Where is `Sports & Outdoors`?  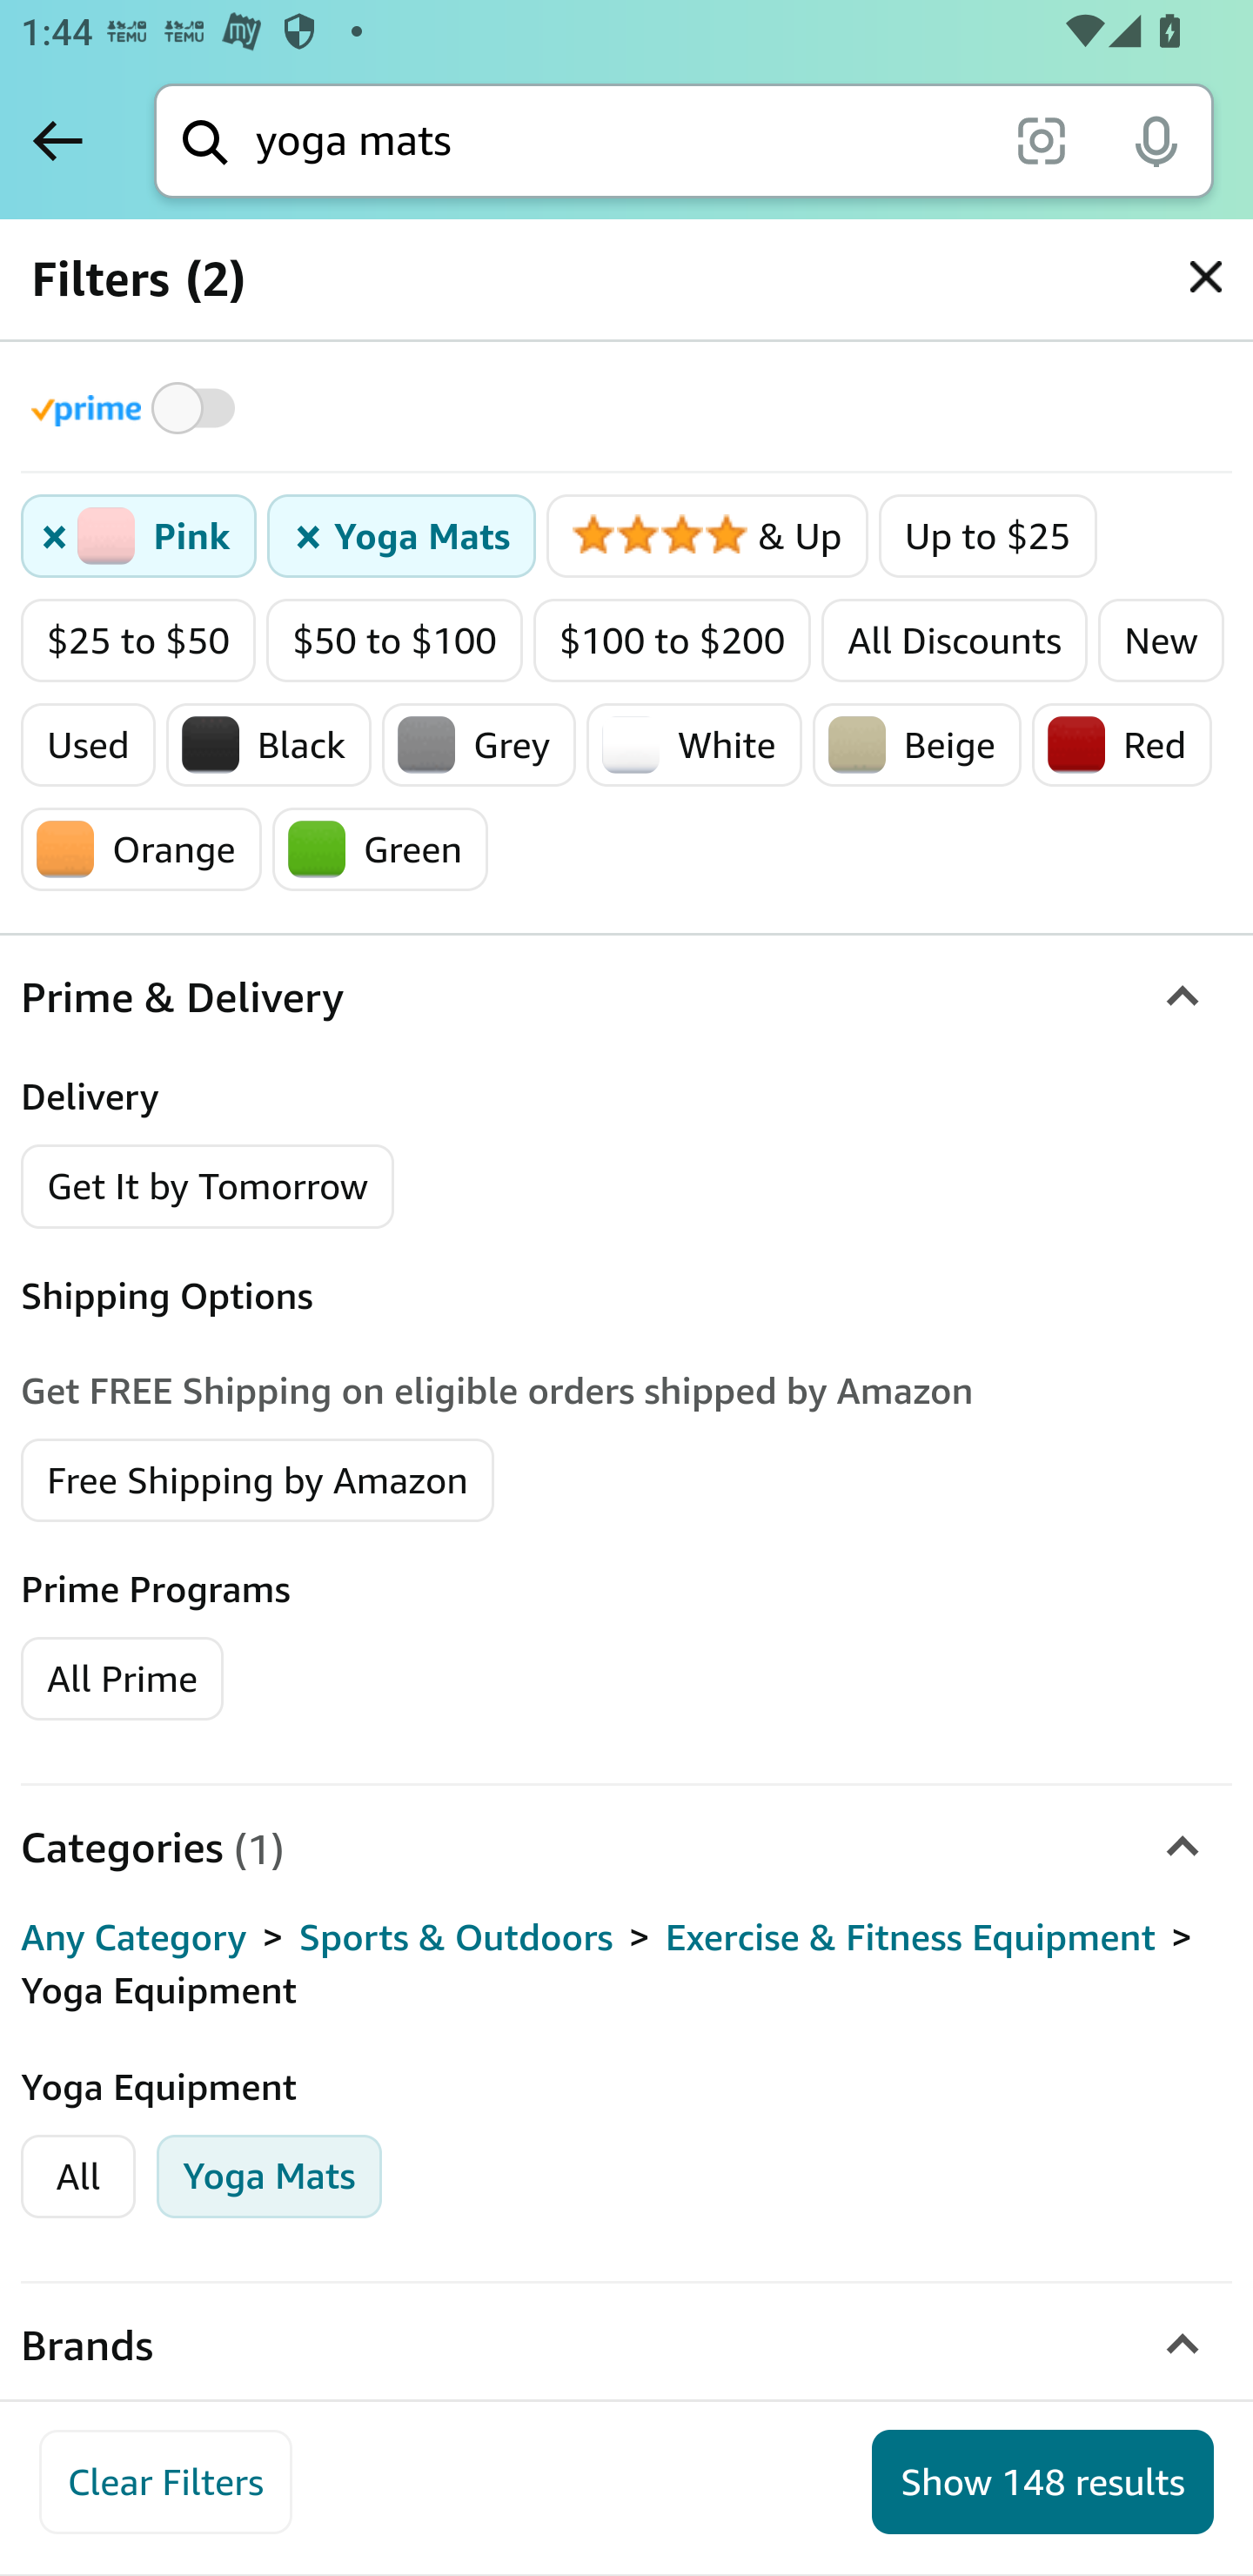
Sports & Outdoors is located at coordinates (456, 1938).